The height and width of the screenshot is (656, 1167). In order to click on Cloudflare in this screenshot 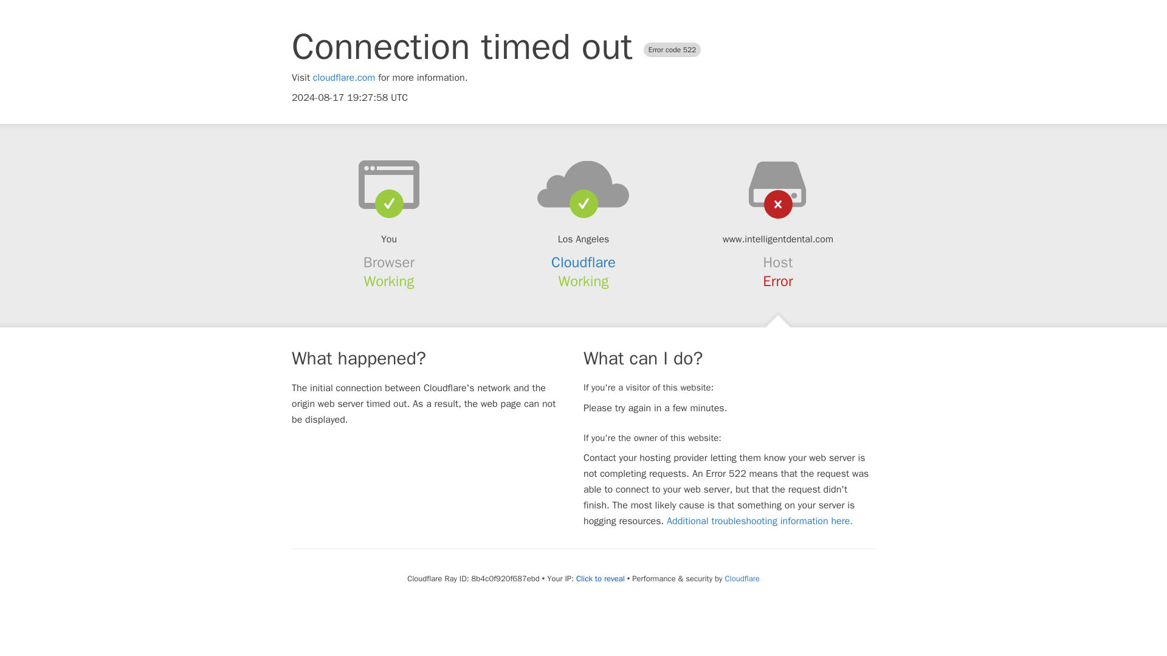, I will do `click(583, 262)`.